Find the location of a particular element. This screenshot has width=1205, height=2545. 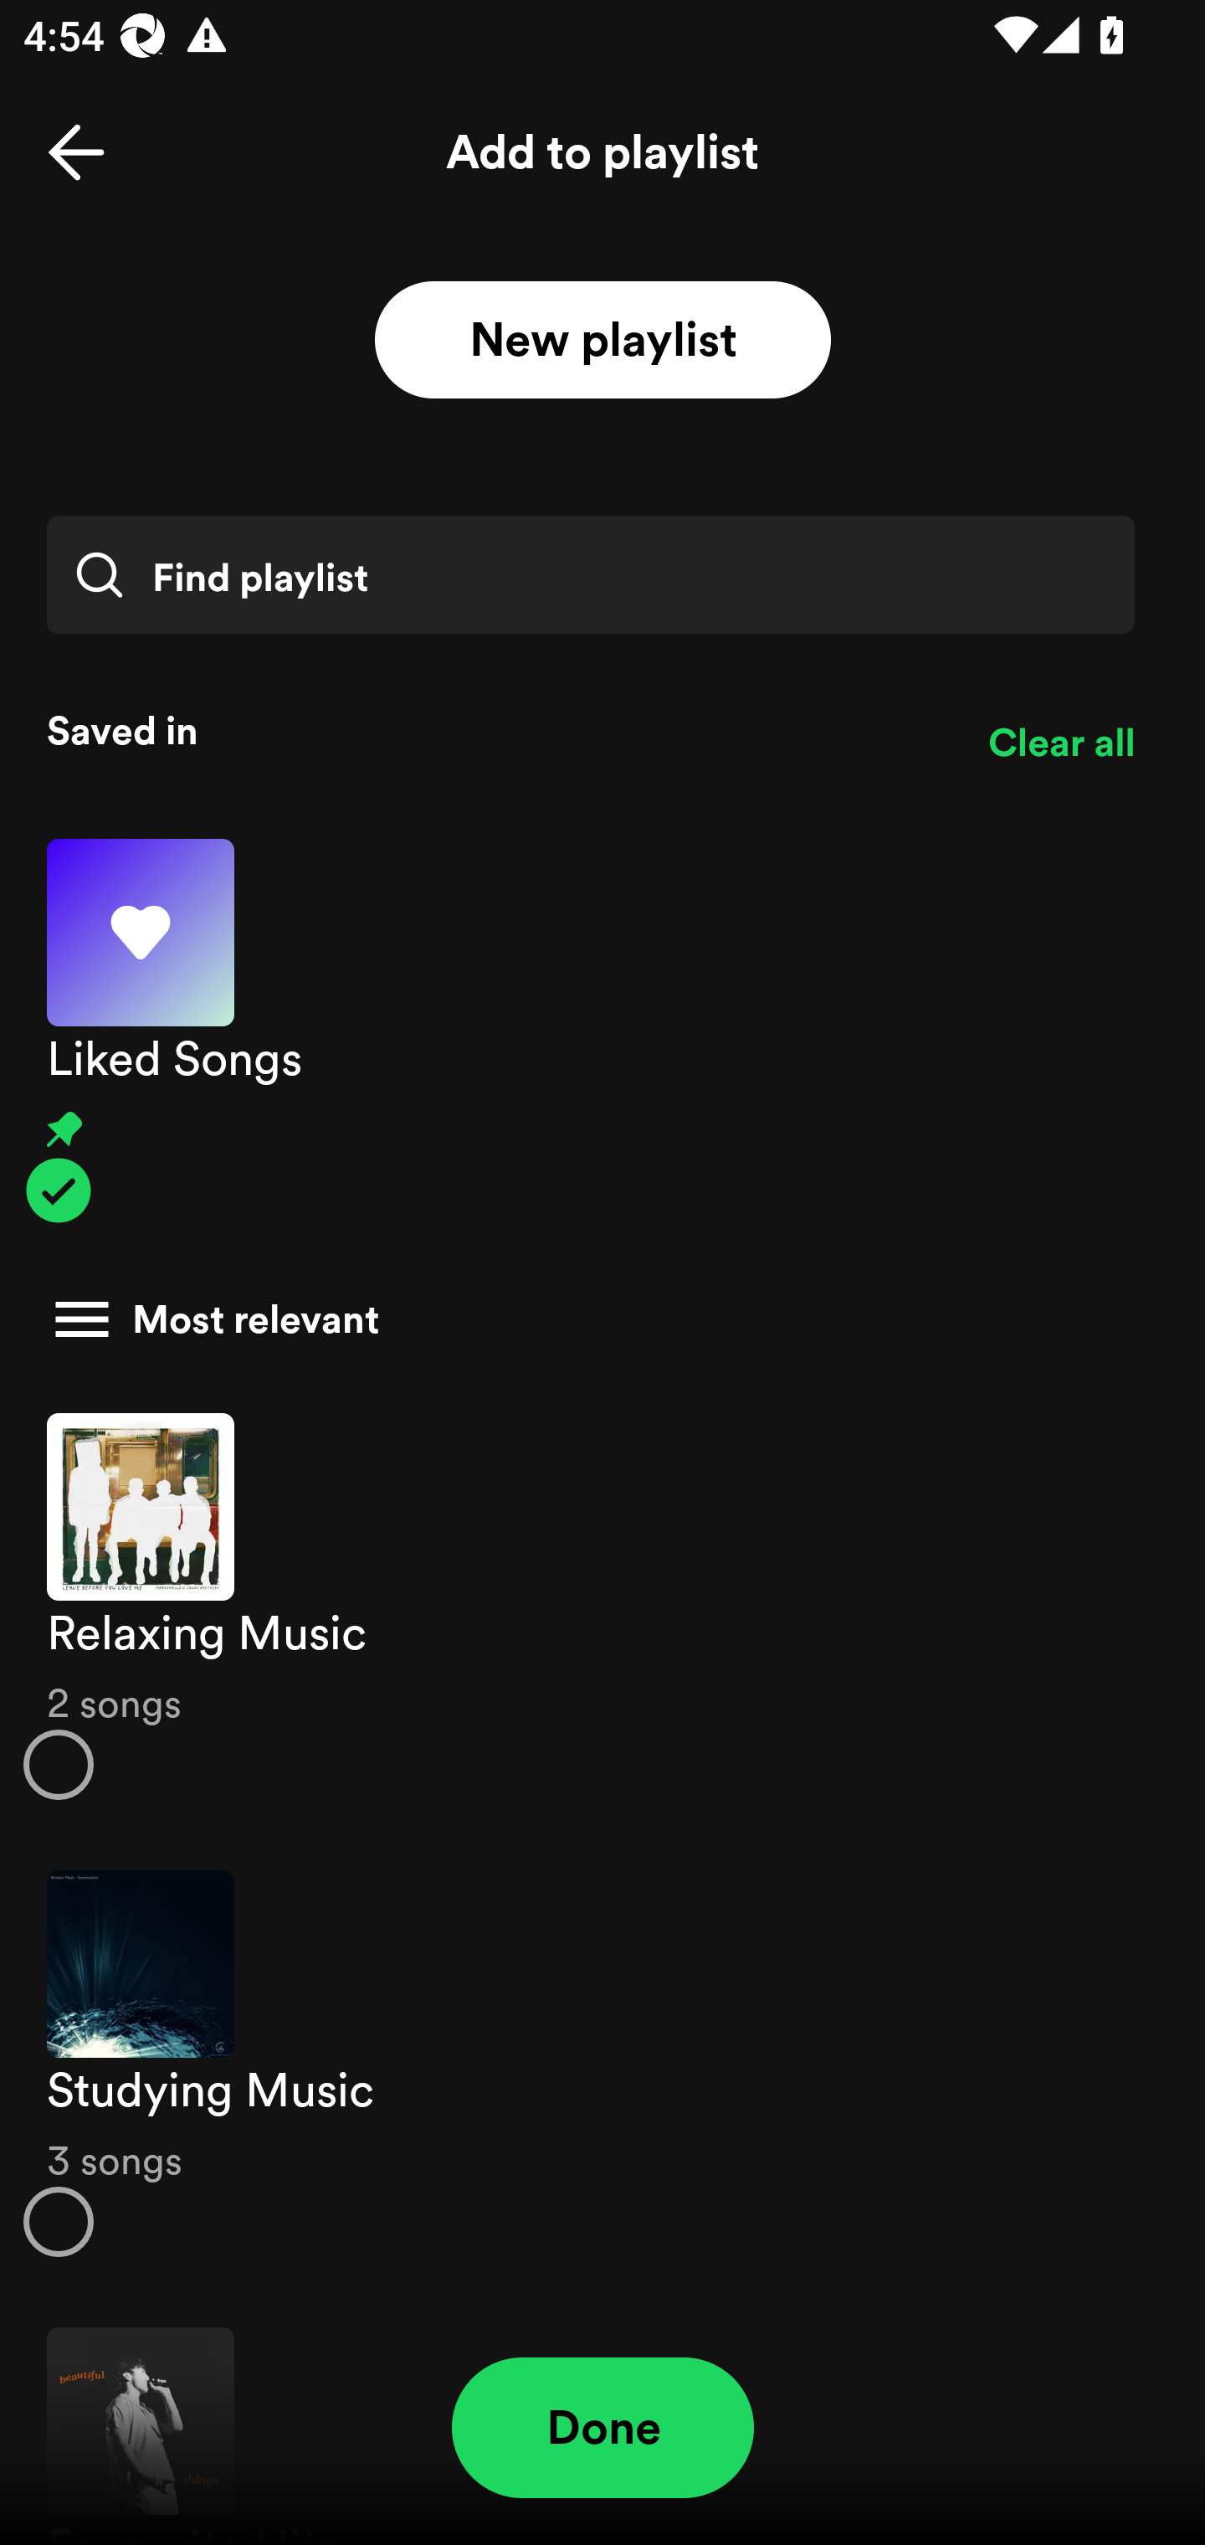

Studying Music 3 songs is located at coordinates (602, 2064).